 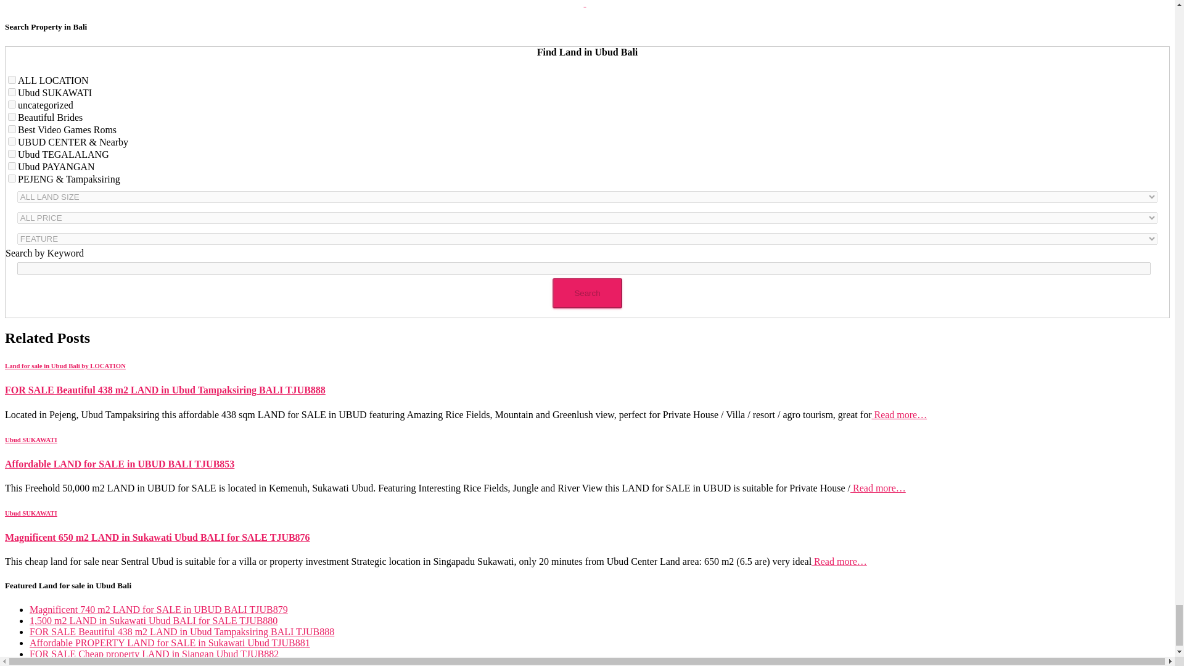 I want to click on ubud-sukawati, so click(x=12, y=91).